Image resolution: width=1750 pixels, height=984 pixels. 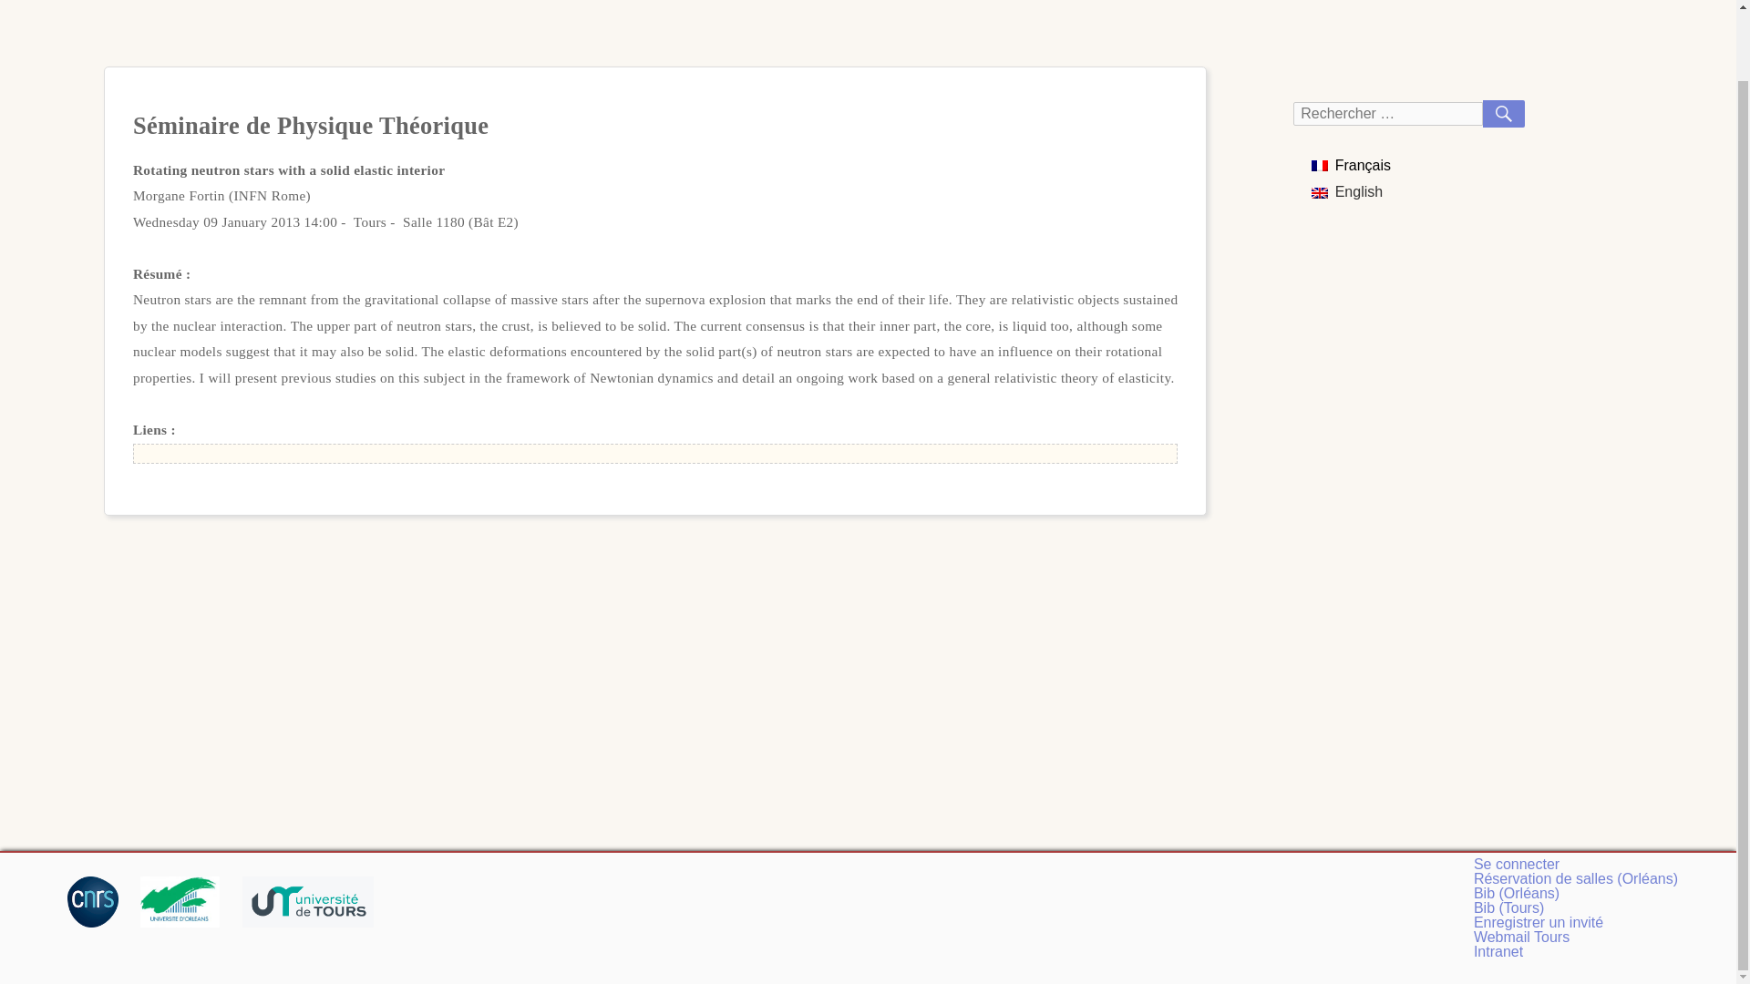 What do you see at coordinates (1503, 114) in the screenshot?
I see `RECHERCHER` at bounding box center [1503, 114].